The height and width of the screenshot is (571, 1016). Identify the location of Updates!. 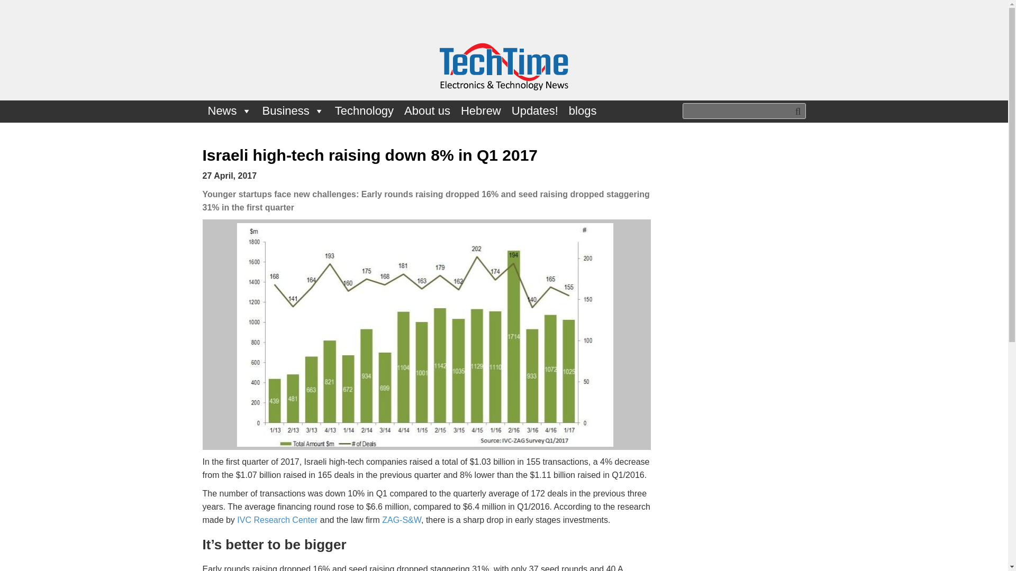
(534, 111).